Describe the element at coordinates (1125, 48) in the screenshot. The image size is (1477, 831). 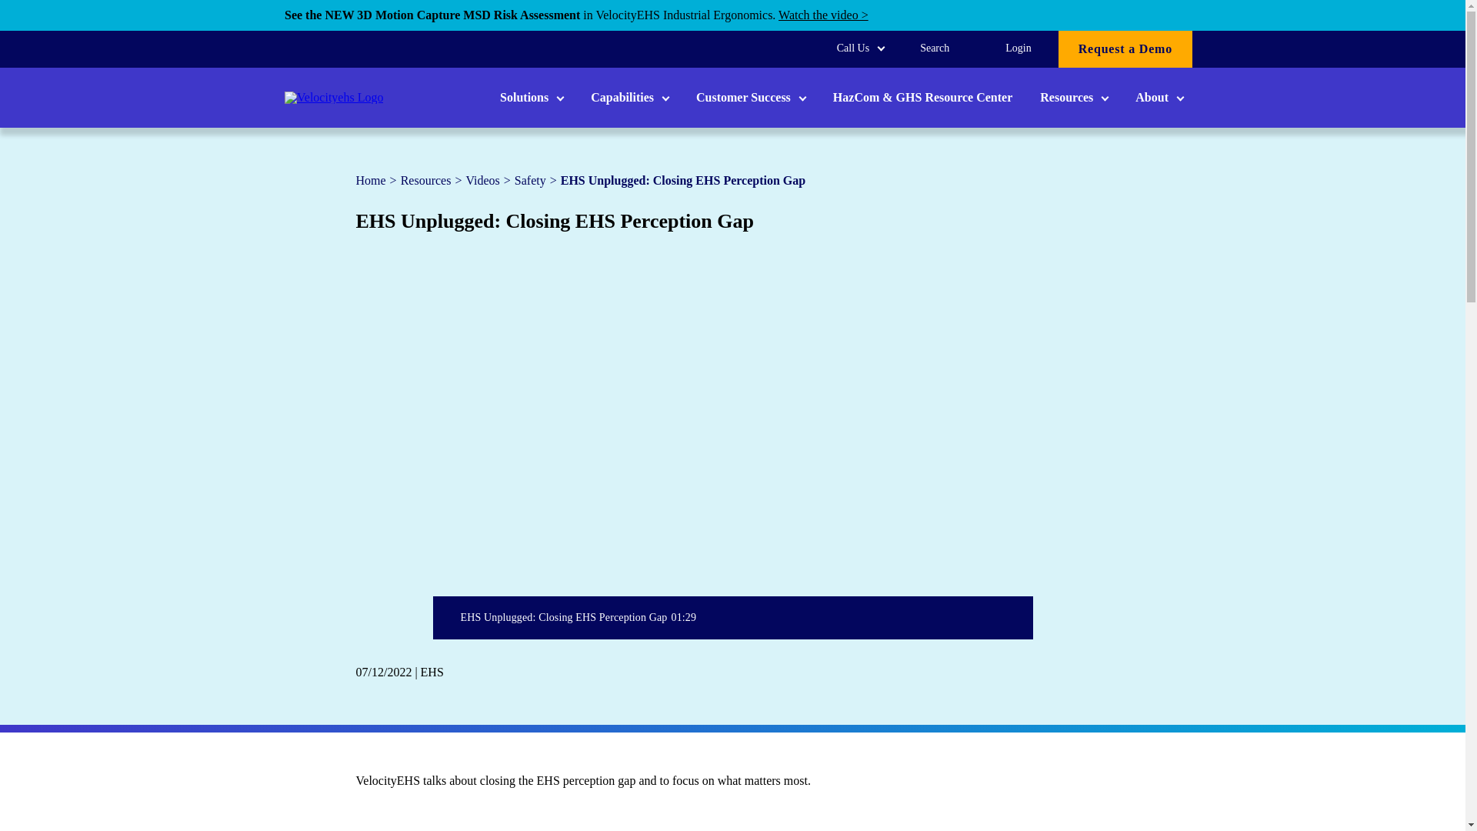
I see `Request a Demo` at that location.